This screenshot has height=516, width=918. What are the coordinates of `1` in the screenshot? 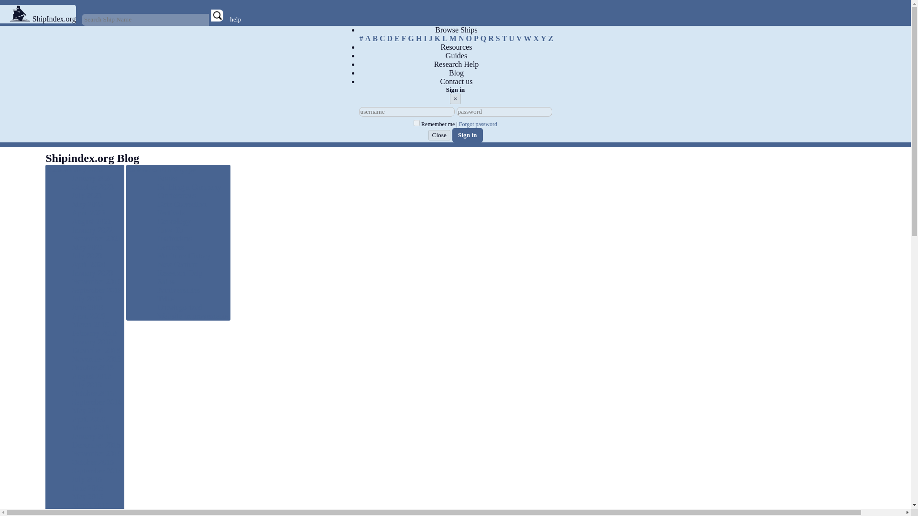 It's located at (416, 122).